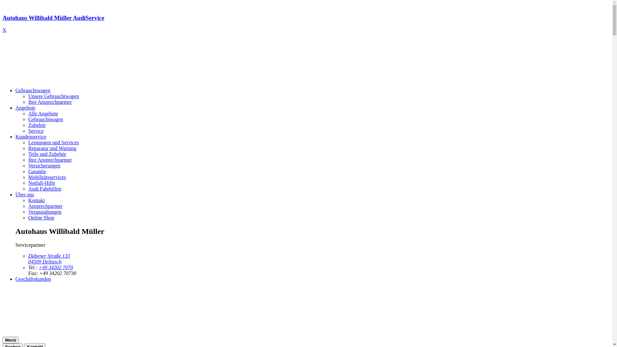 Image resolution: width=617 pixels, height=347 pixels. I want to click on Leistungen und Services, so click(53, 143).